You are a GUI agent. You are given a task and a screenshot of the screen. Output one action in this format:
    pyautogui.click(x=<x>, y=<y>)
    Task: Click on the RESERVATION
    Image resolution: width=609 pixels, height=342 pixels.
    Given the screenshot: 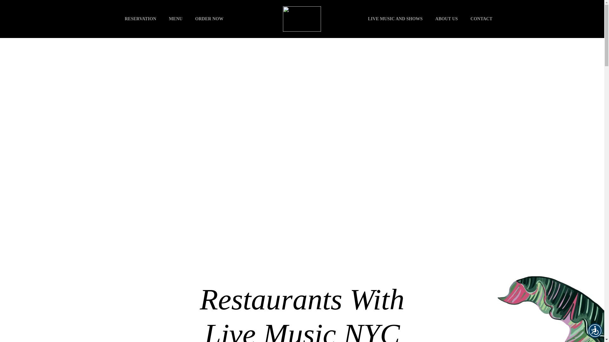 What is the action you would take?
    pyautogui.click(x=140, y=19)
    